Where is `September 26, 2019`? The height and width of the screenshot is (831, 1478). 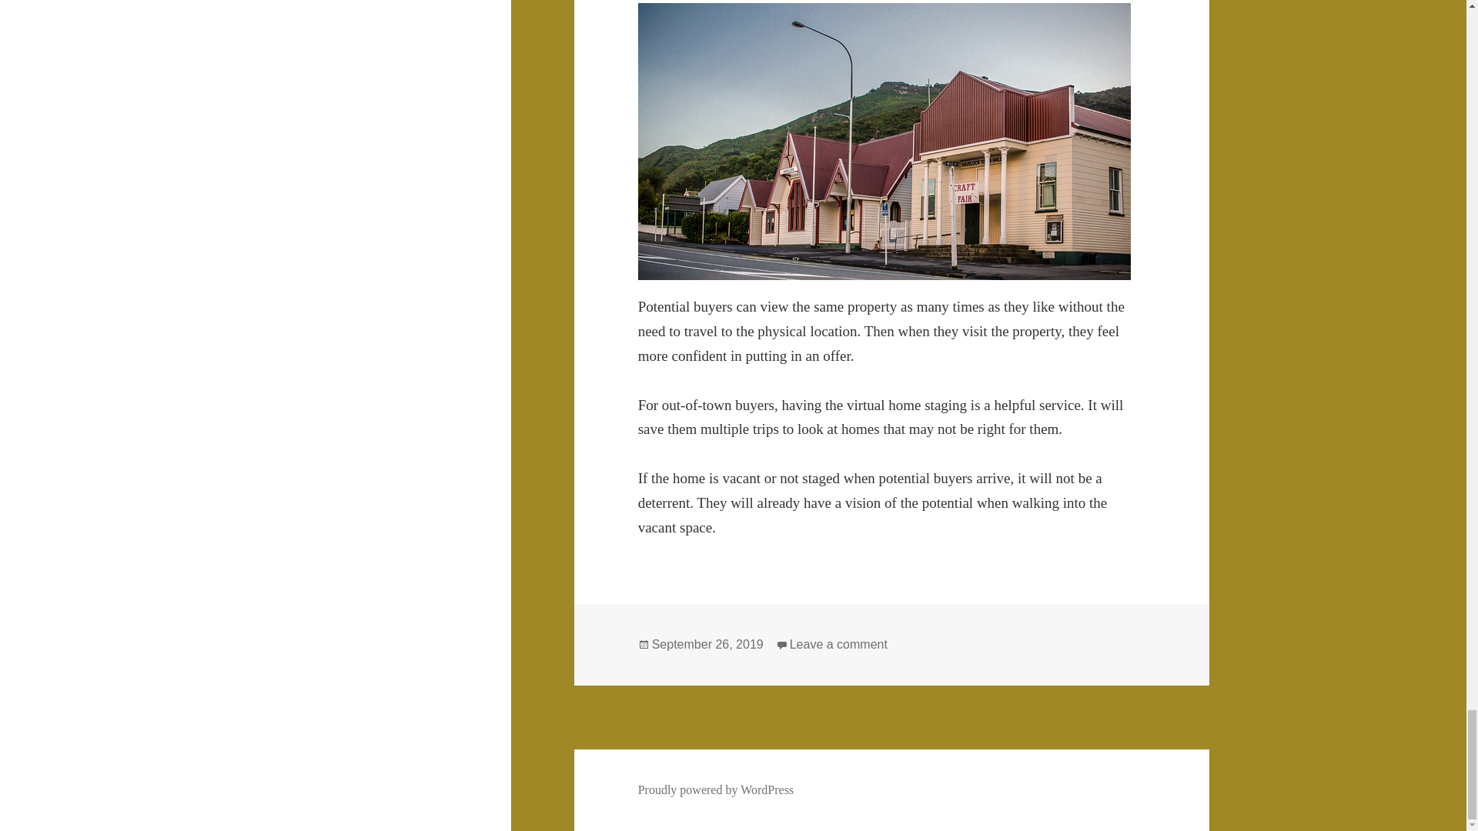 September 26, 2019 is located at coordinates (707, 645).